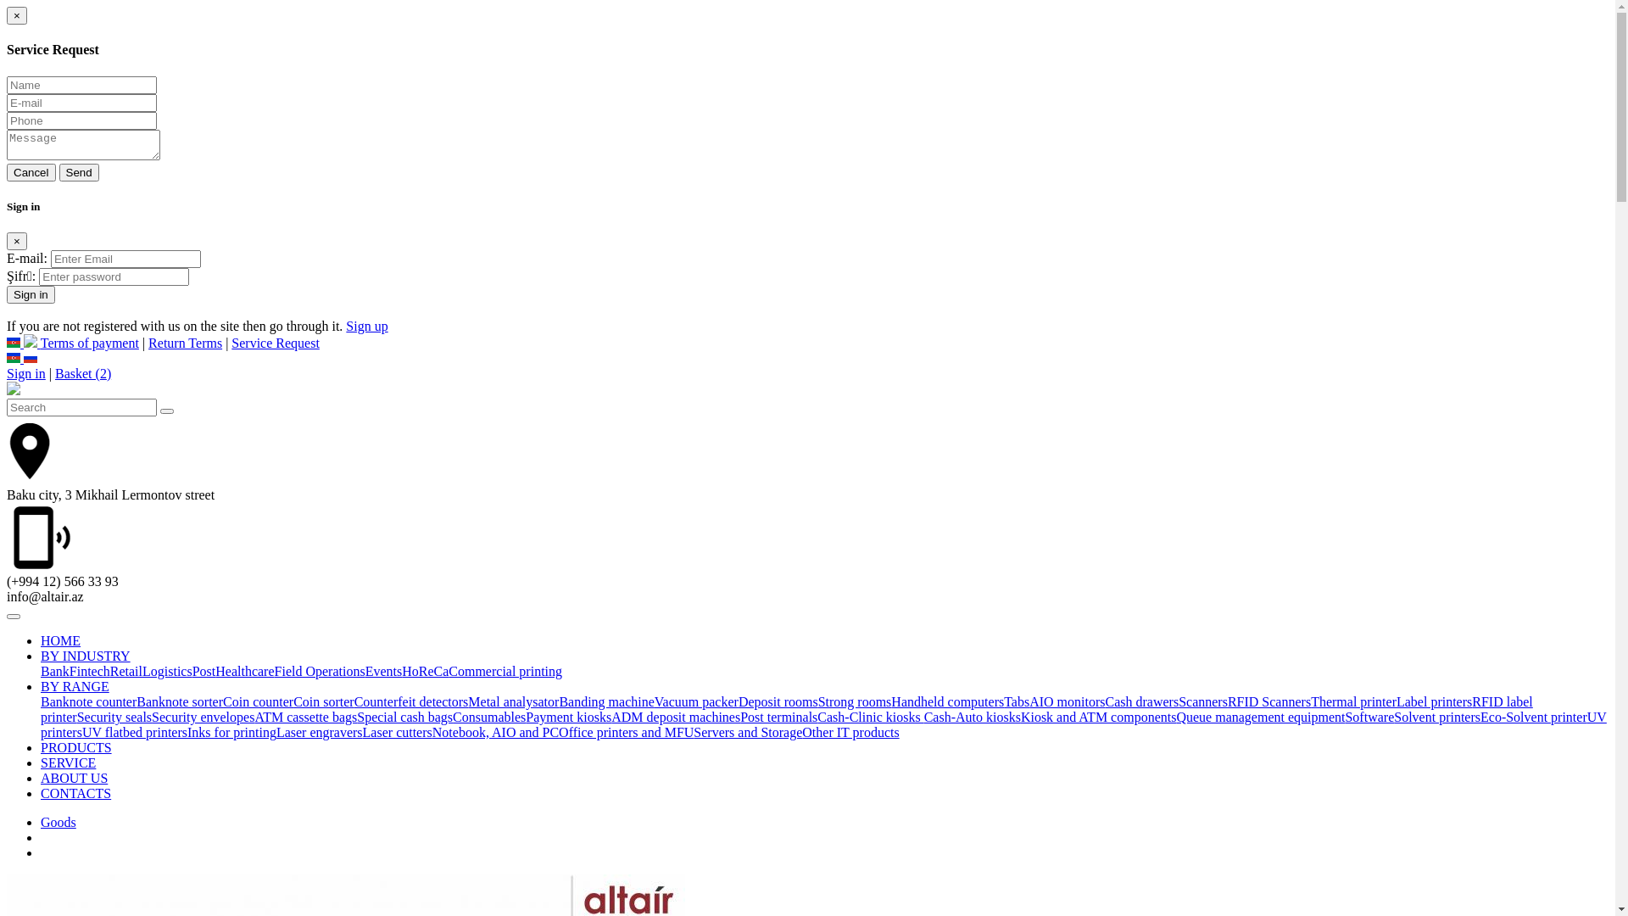  What do you see at coordinates (850, 733) in the screenshot?
I see `Other IT products` at bounding box center [850, 733].